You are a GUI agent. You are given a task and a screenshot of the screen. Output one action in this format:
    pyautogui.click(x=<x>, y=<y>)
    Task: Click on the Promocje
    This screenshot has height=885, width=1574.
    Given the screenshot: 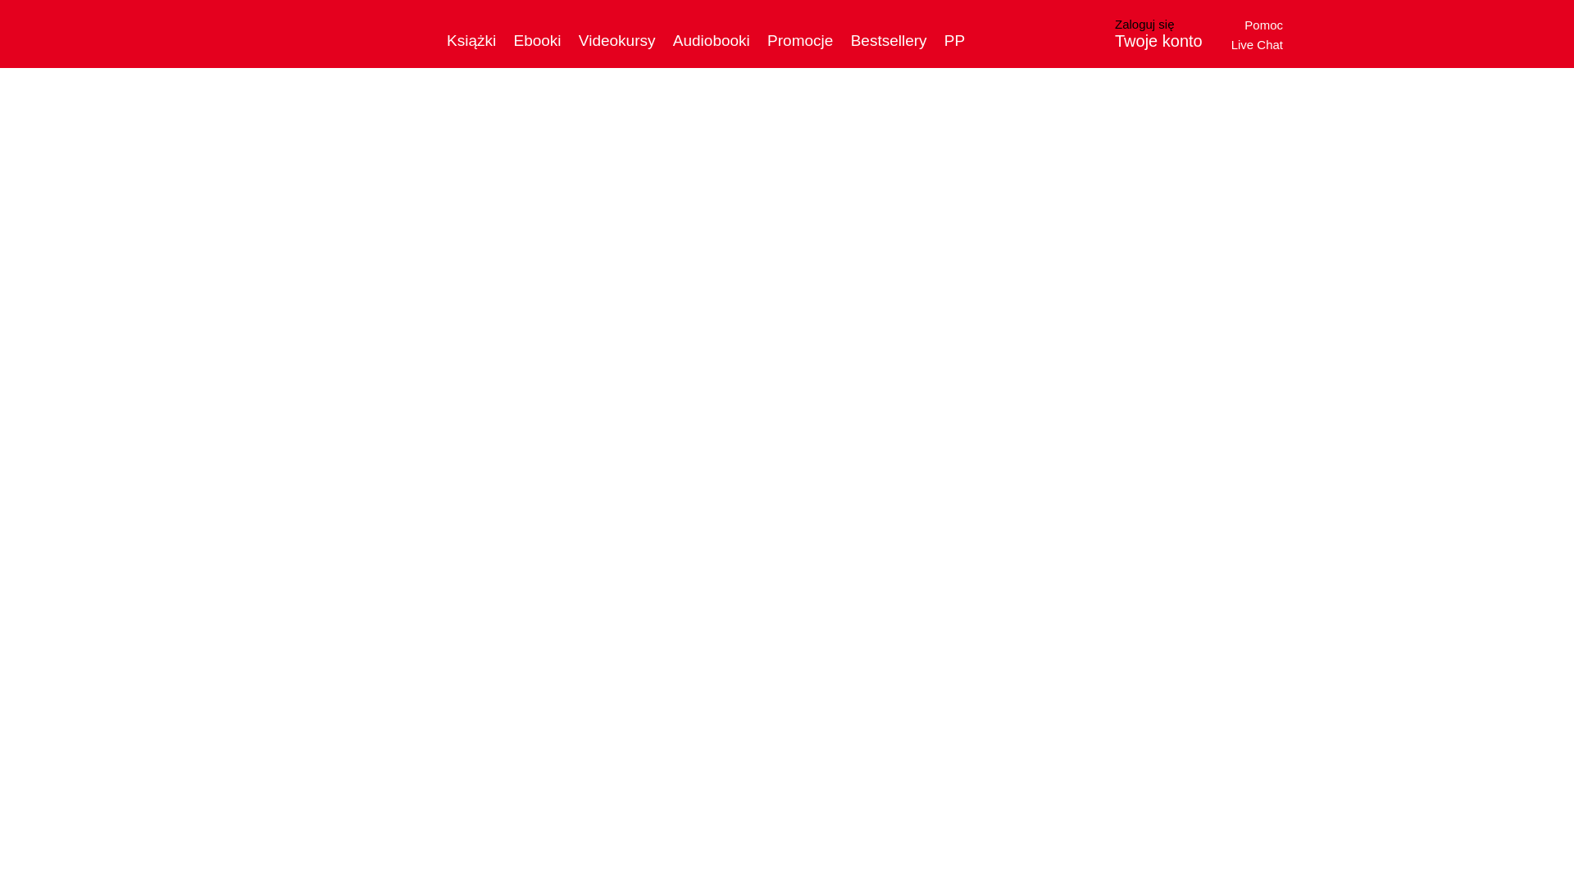 What is the action you would take?
    pyautogui.click(x=800, y=40)
    